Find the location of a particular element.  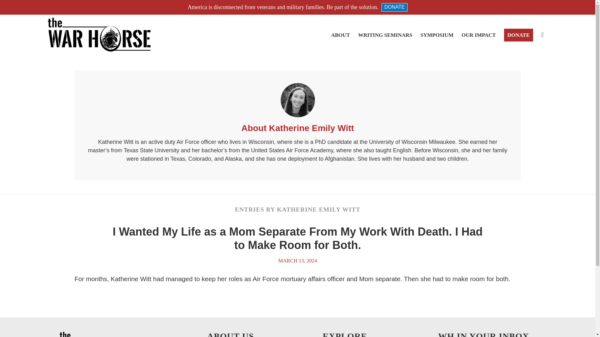

SYMPOSIUM is located at coordinates (437, 35).